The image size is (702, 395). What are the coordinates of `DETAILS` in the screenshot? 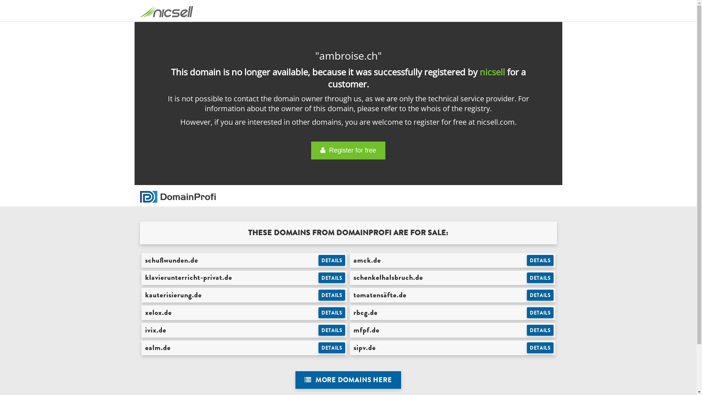 It's located at (540, 260).